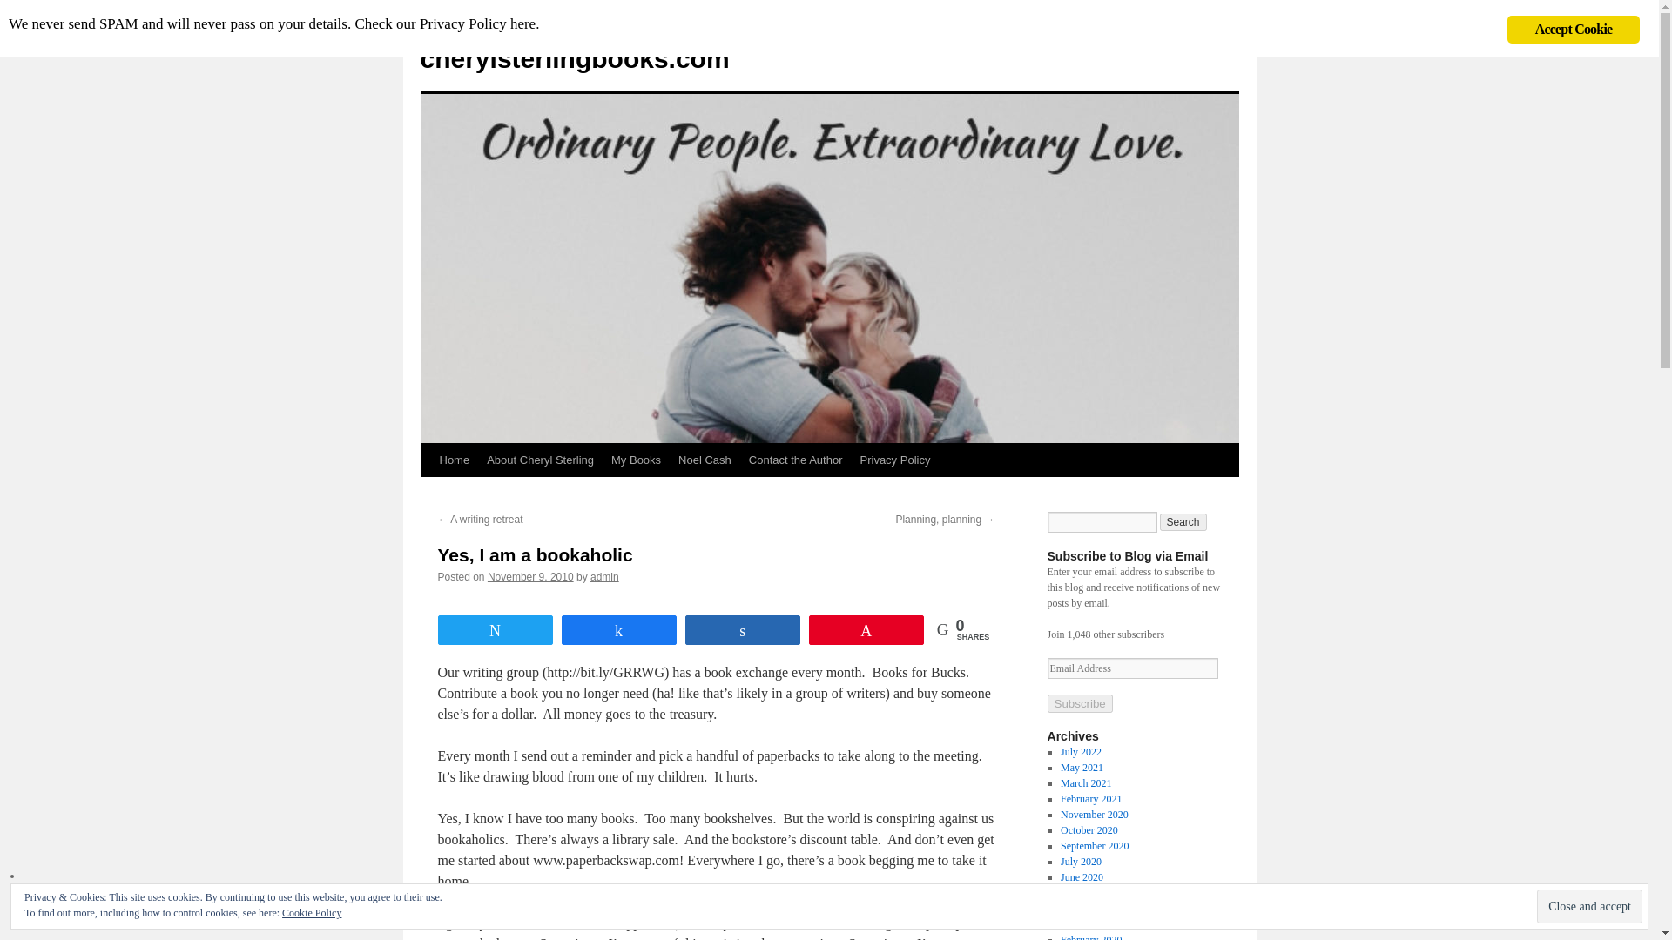 This screenshot has width=1672, height=940. Describe the element at coordinates (604, 576) in the screenshot. I see `View all posts by admin` at that location.